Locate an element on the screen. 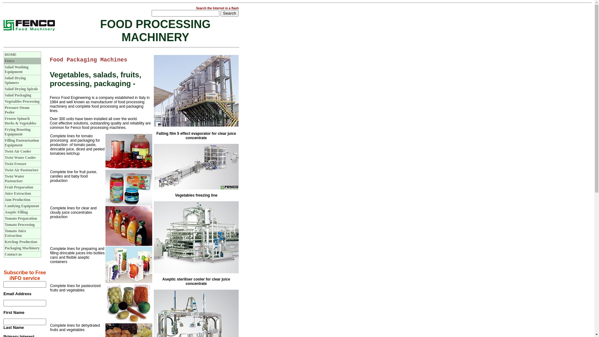  Twist Freezer is located at coordinates (16, 164).